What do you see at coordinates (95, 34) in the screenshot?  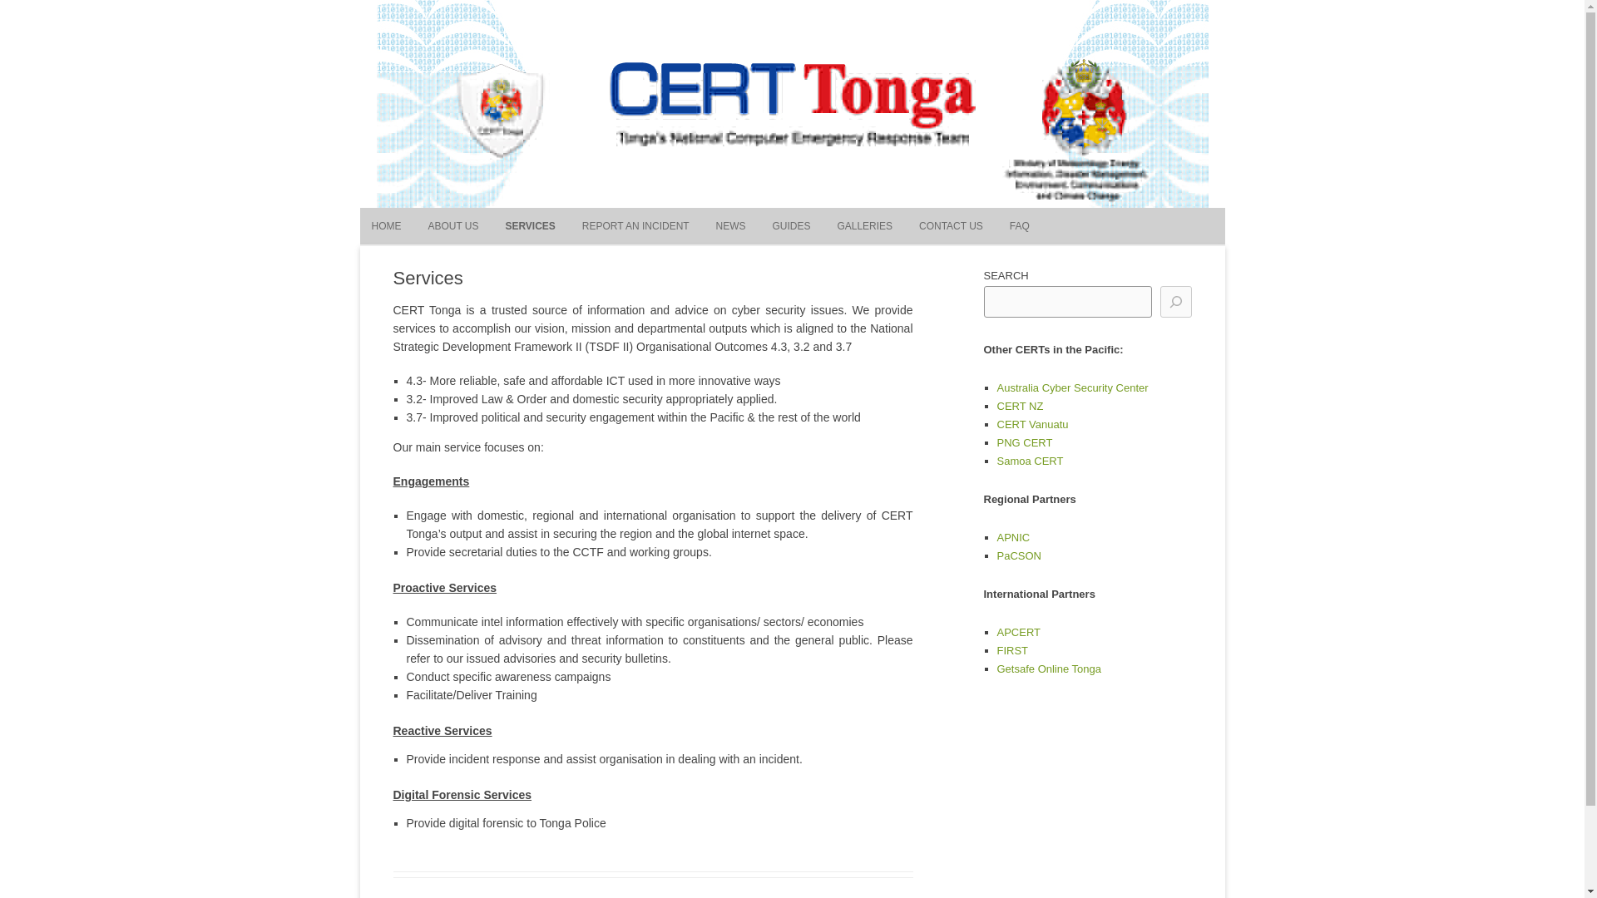 I see `CERT Tonga` at bounding box center [95, 34].